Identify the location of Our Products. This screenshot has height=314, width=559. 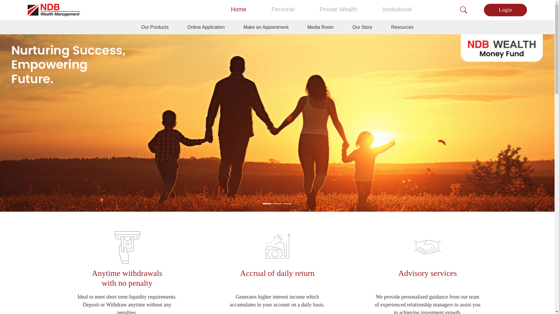
(155, 27).